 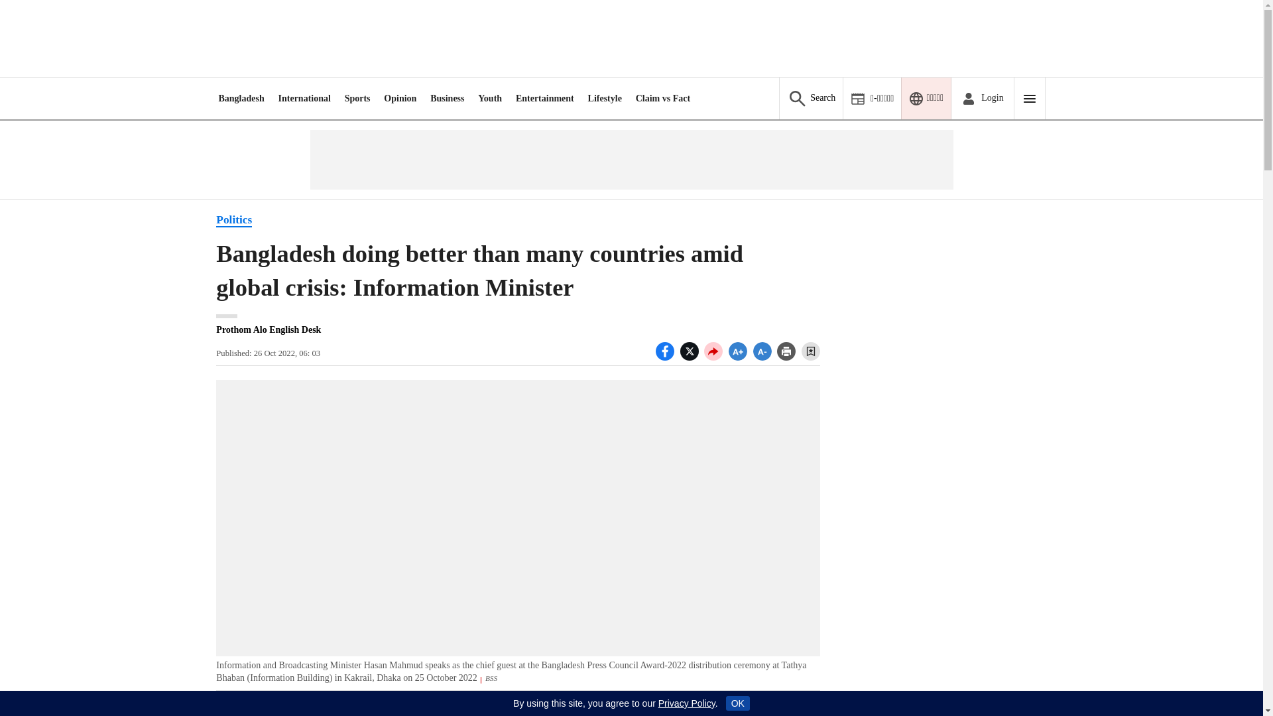 What do you see at coordinates (234, 220) in the screenshot?
I see `Politics` at bounding box center [234, 220].